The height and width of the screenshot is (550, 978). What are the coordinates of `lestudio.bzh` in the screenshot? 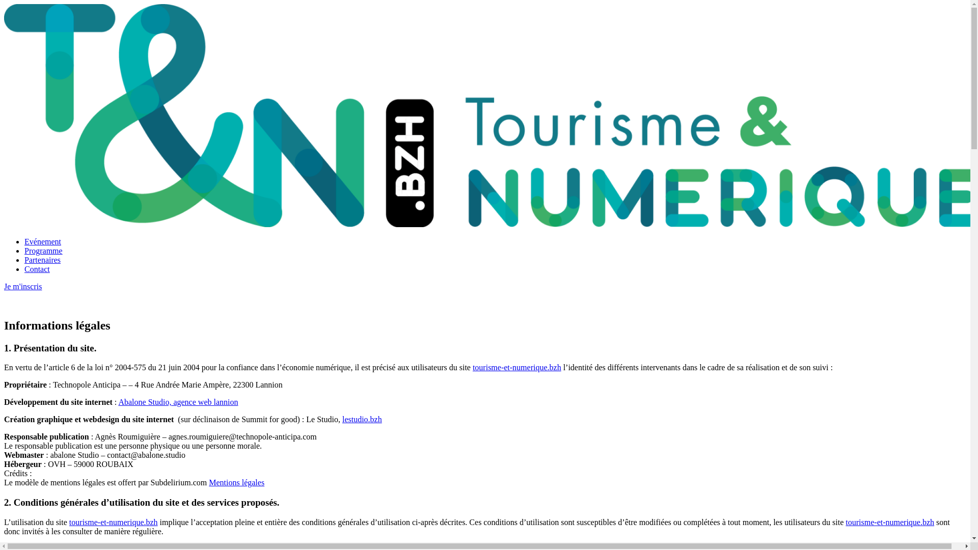 It's located at (362, 420).